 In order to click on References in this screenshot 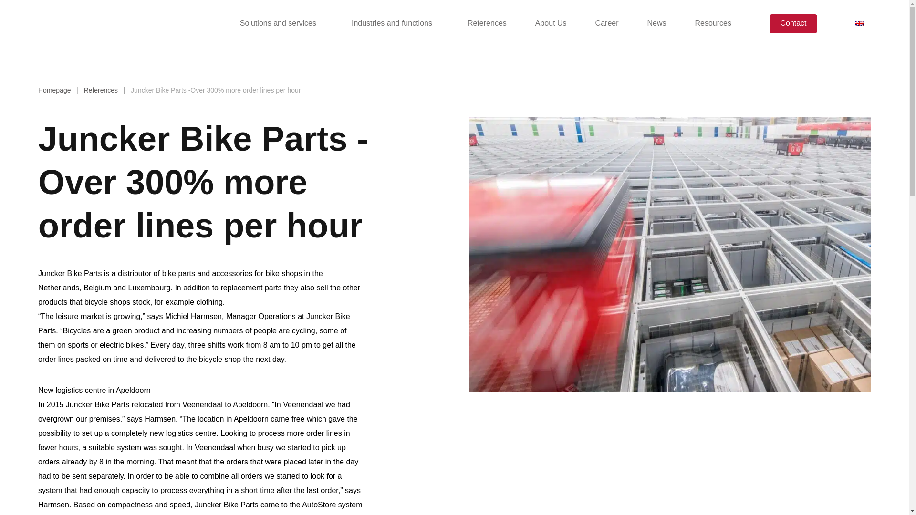, I will do `click(487, 23)`.